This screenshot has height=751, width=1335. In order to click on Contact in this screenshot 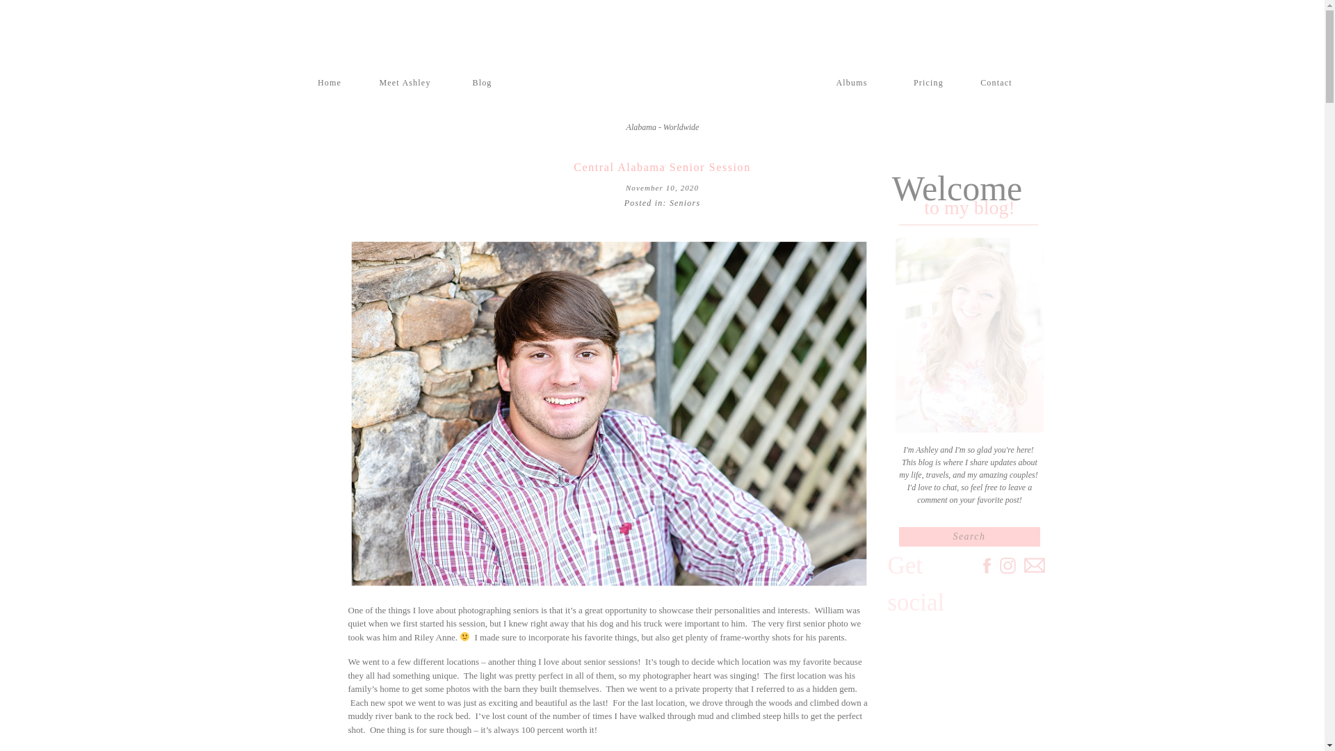, I will do `click(996, 80)`.